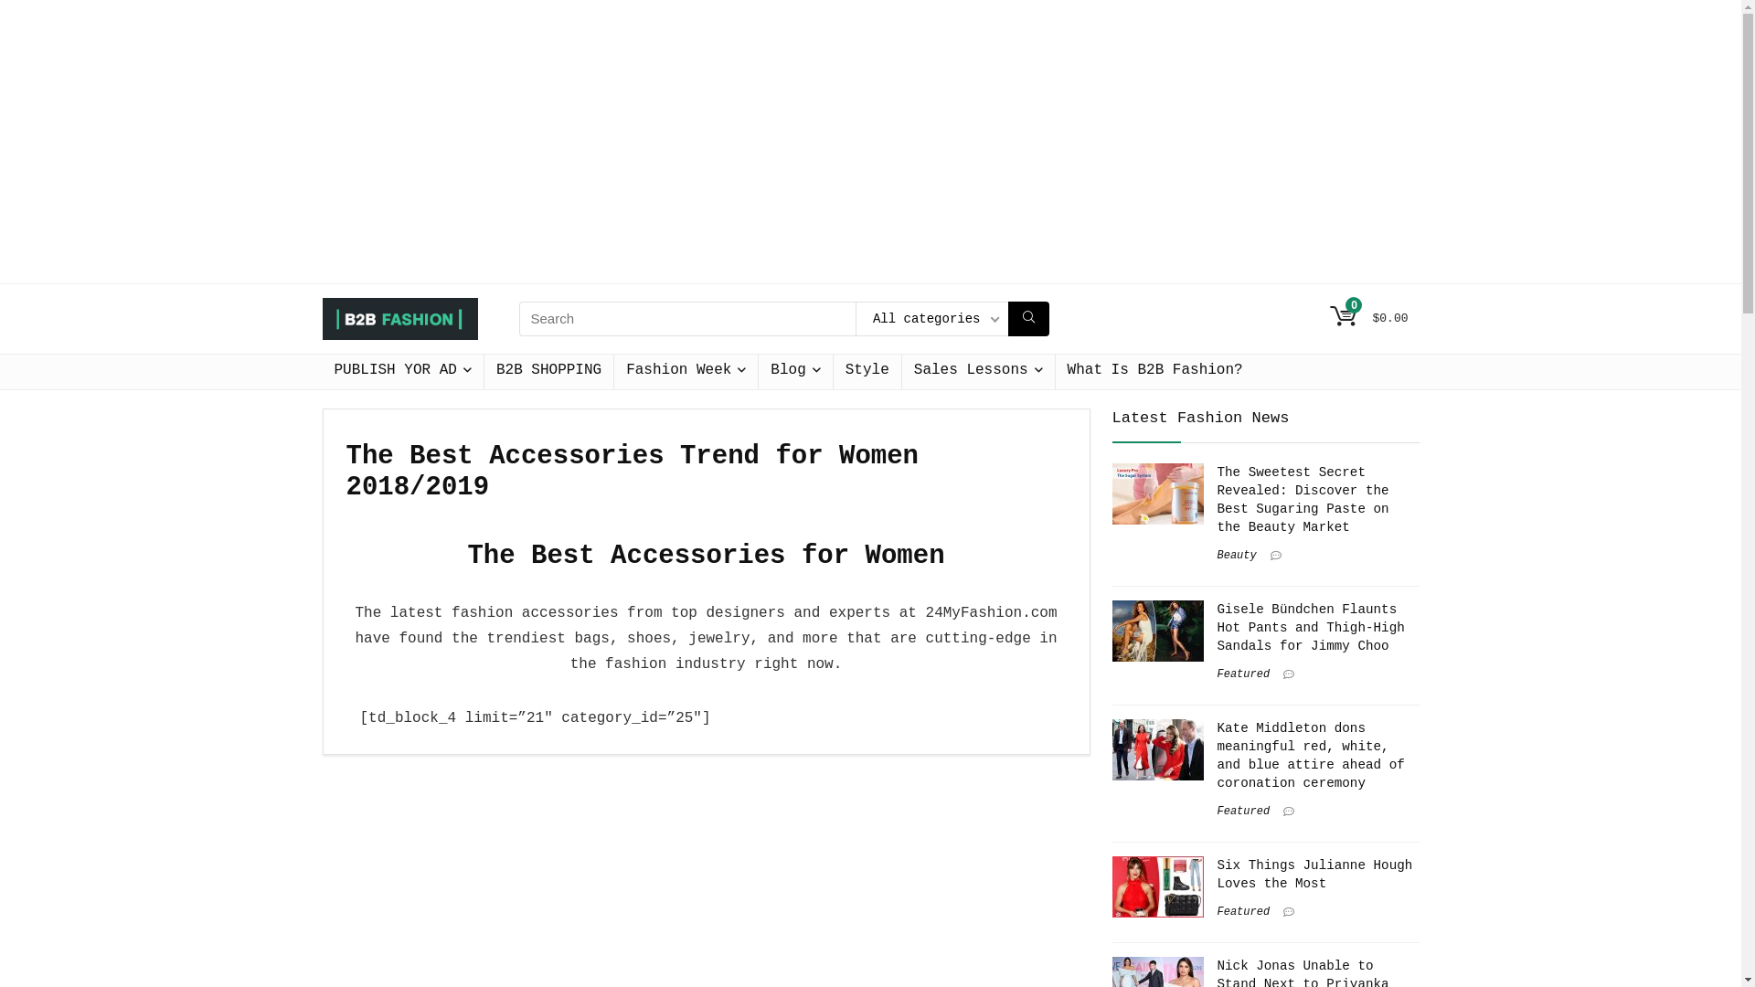 This screenshot has width=1755, height=987. Describe the element at coordinates (686, 372) in the screenshot. I see `Fashion Week` at that location.